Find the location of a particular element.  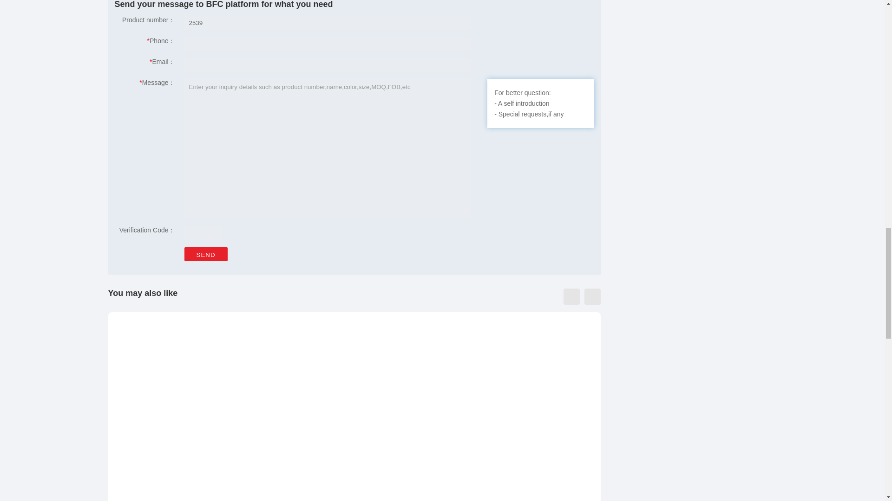

SEND is located at coordinates (205, 254).